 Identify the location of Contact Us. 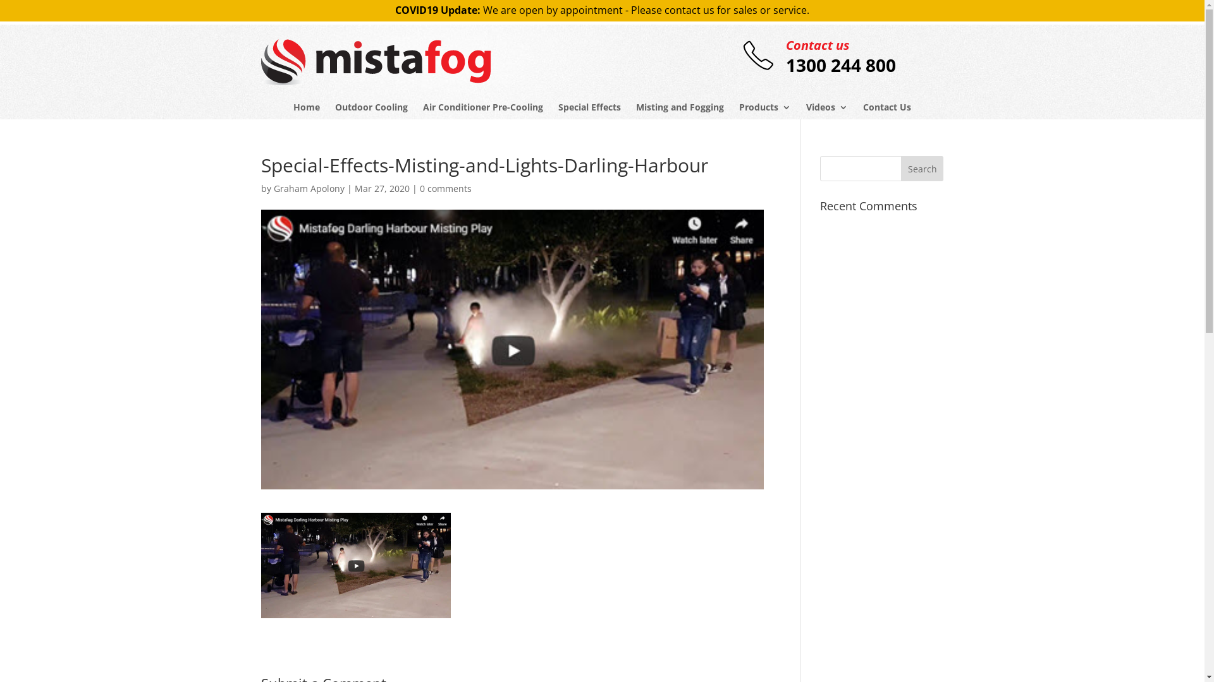
(887, 107).